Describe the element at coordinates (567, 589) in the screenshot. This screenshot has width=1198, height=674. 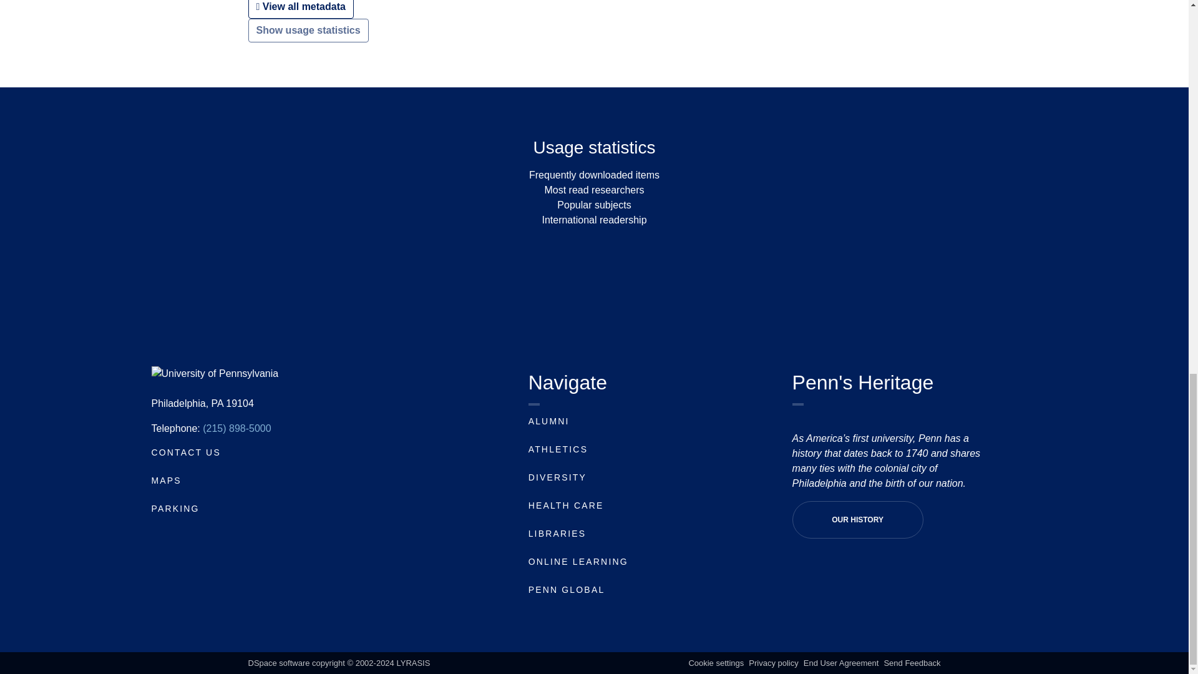
I see `PENN GLOBAL` at that location.